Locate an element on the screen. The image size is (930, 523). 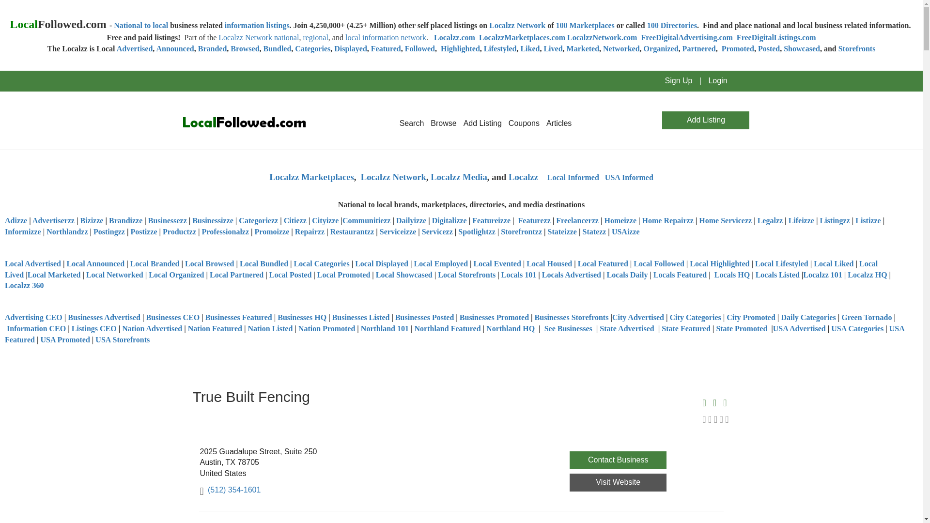
Announced is located at coordinates (174, 48).